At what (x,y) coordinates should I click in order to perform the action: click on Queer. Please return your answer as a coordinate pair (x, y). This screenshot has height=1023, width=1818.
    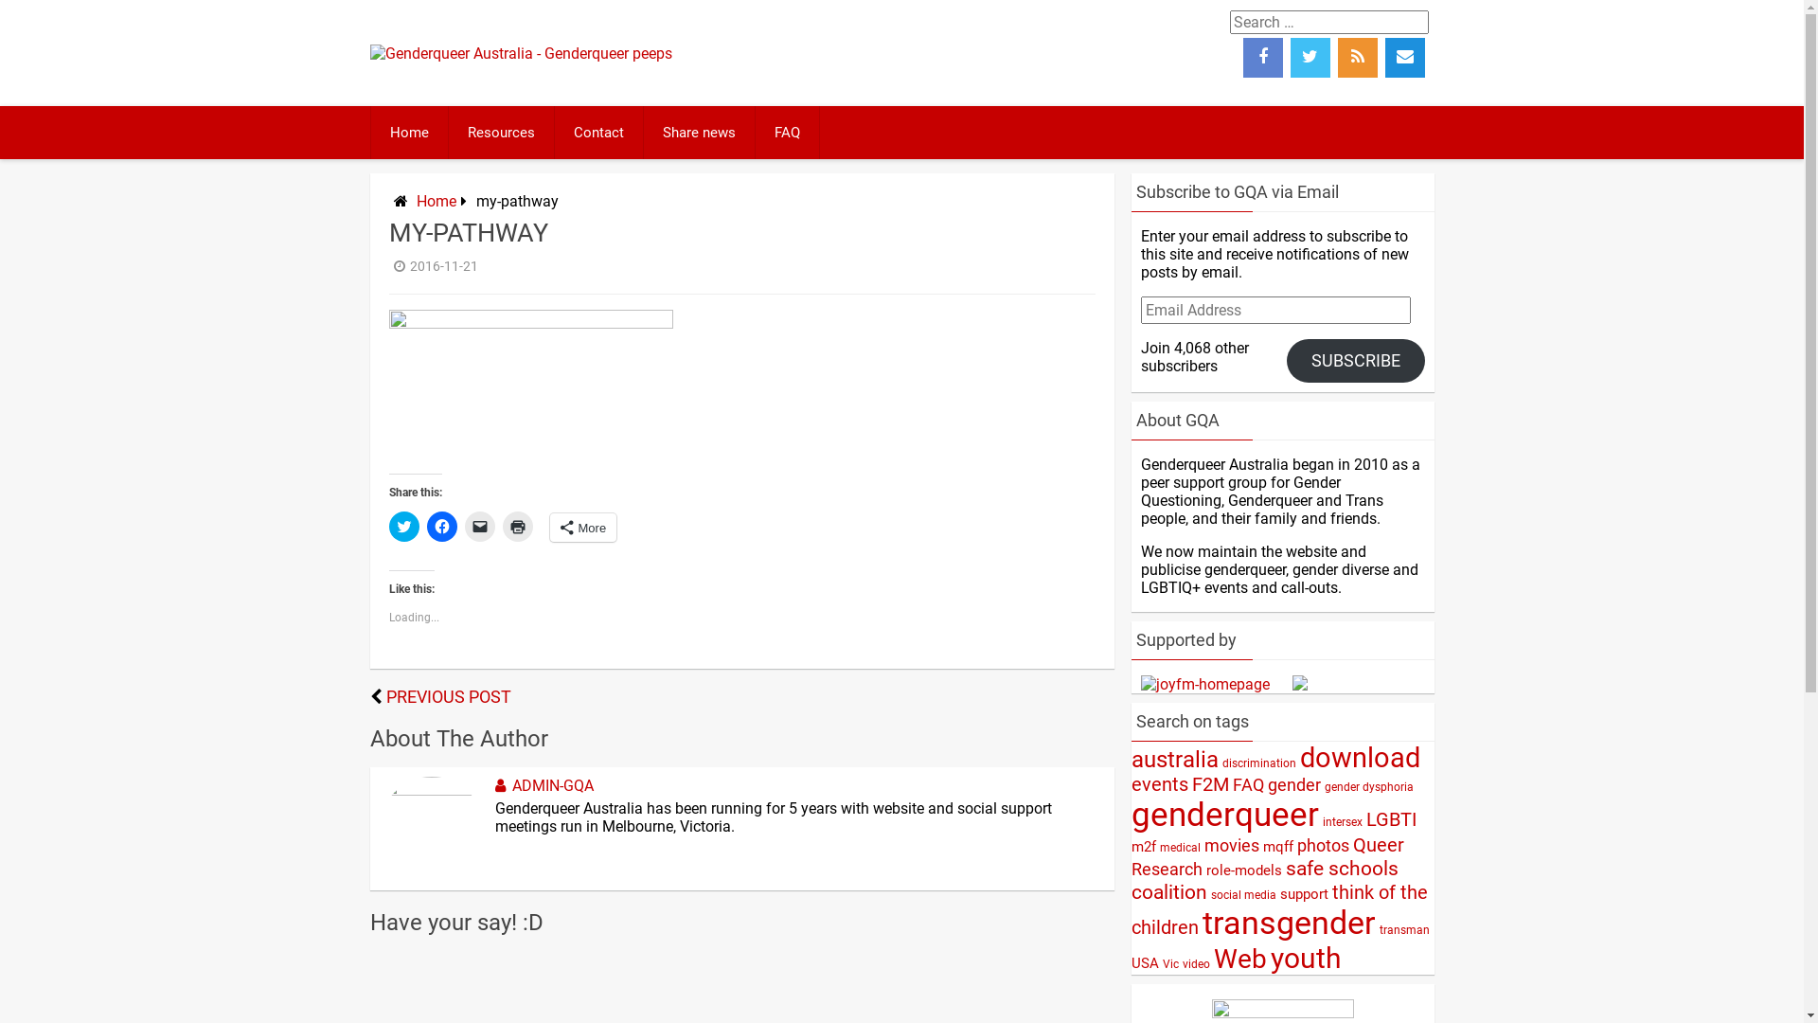
    Looking at the image, I should click on (1378, 845).